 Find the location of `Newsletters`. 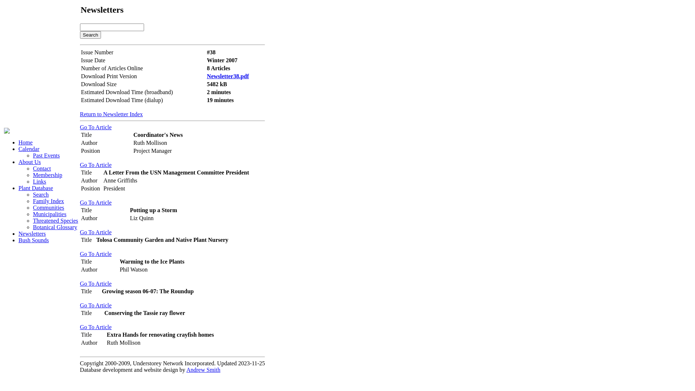

Newsletters is located at coordinates (32, 234).